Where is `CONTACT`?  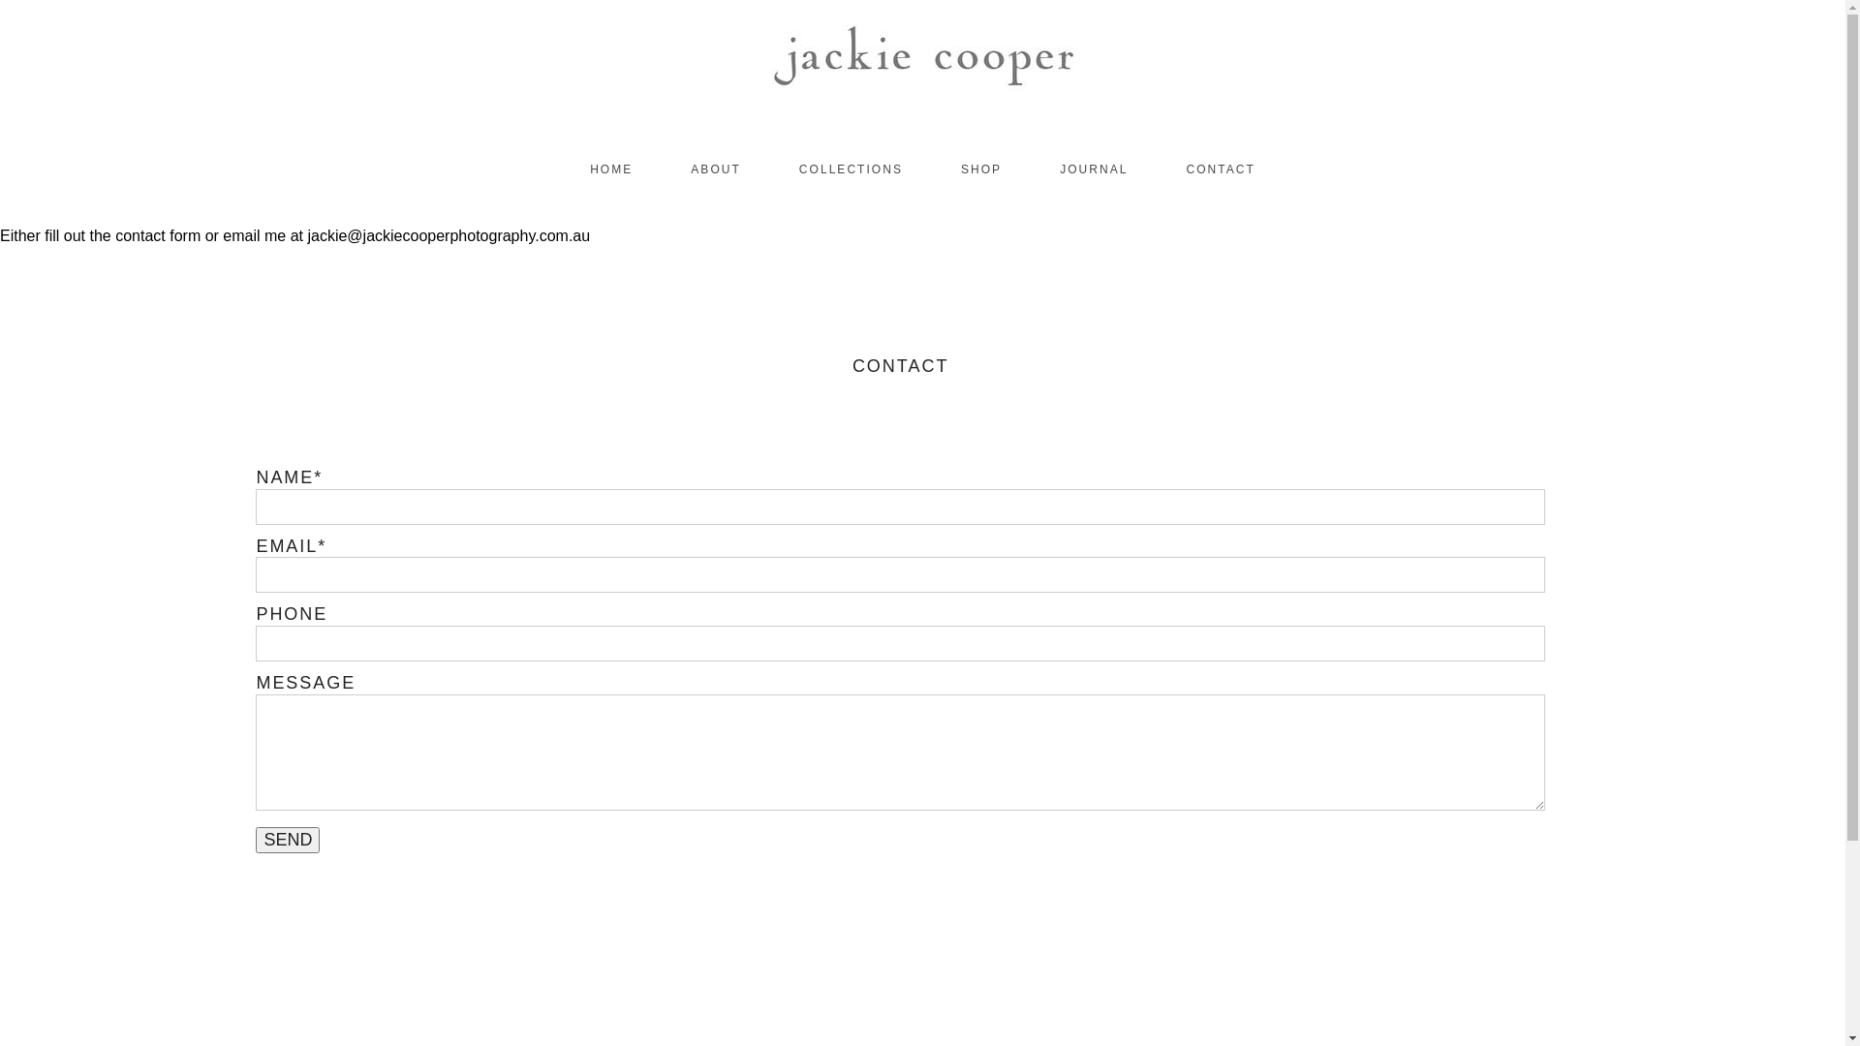 CONTACT is located at coordinates (1221, 169).